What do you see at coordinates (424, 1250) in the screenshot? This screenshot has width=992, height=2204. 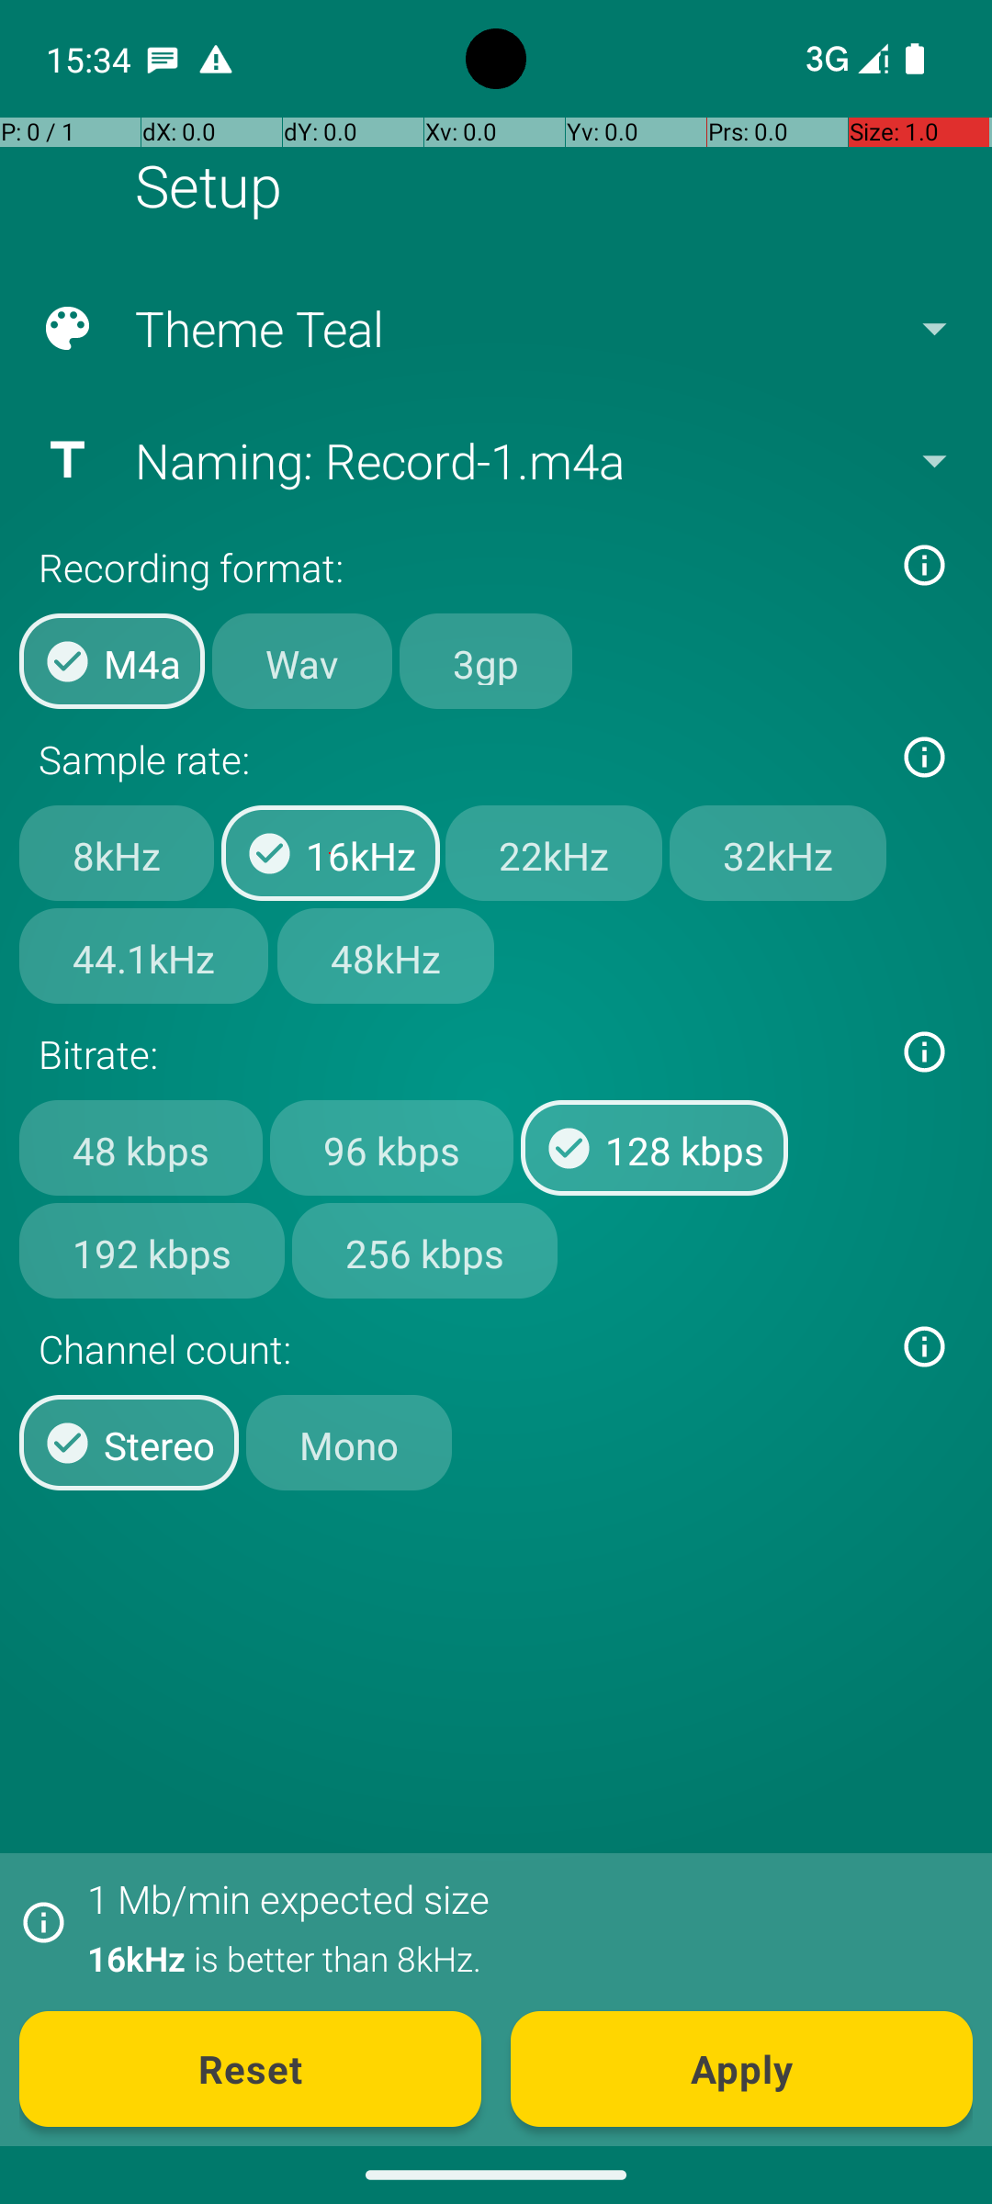 I see `256 kbps` at bounding box center [424, 1250].